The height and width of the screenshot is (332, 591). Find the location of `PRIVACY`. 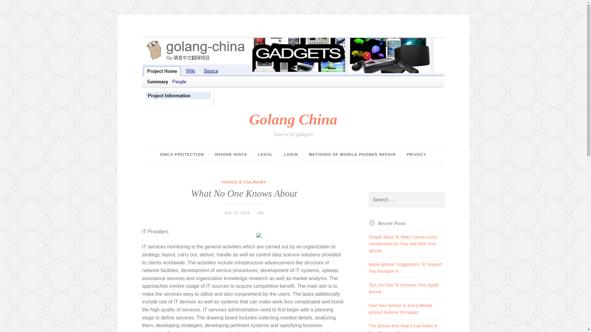

PRIVACY is located at coordinates (416, 155).